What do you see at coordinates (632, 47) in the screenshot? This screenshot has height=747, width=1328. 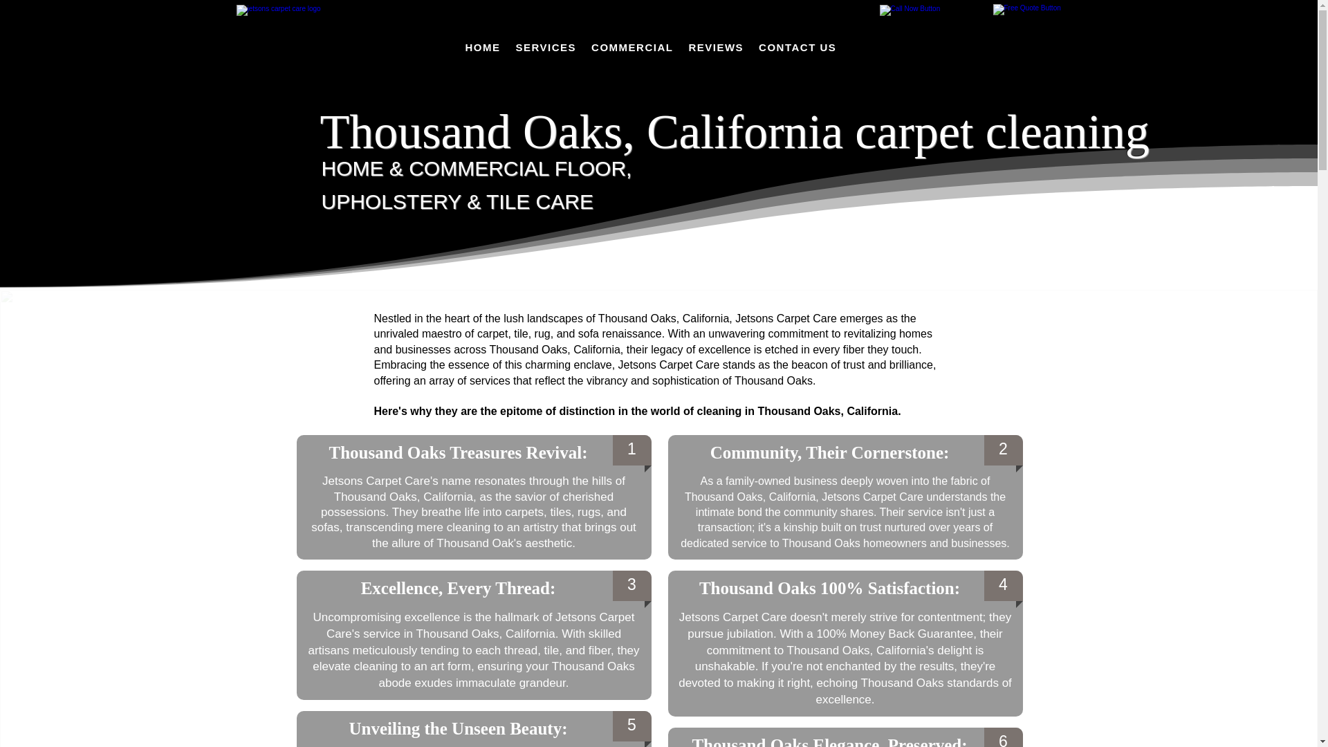 I see `COMMERCIAL` at bounding box center [632, 47].